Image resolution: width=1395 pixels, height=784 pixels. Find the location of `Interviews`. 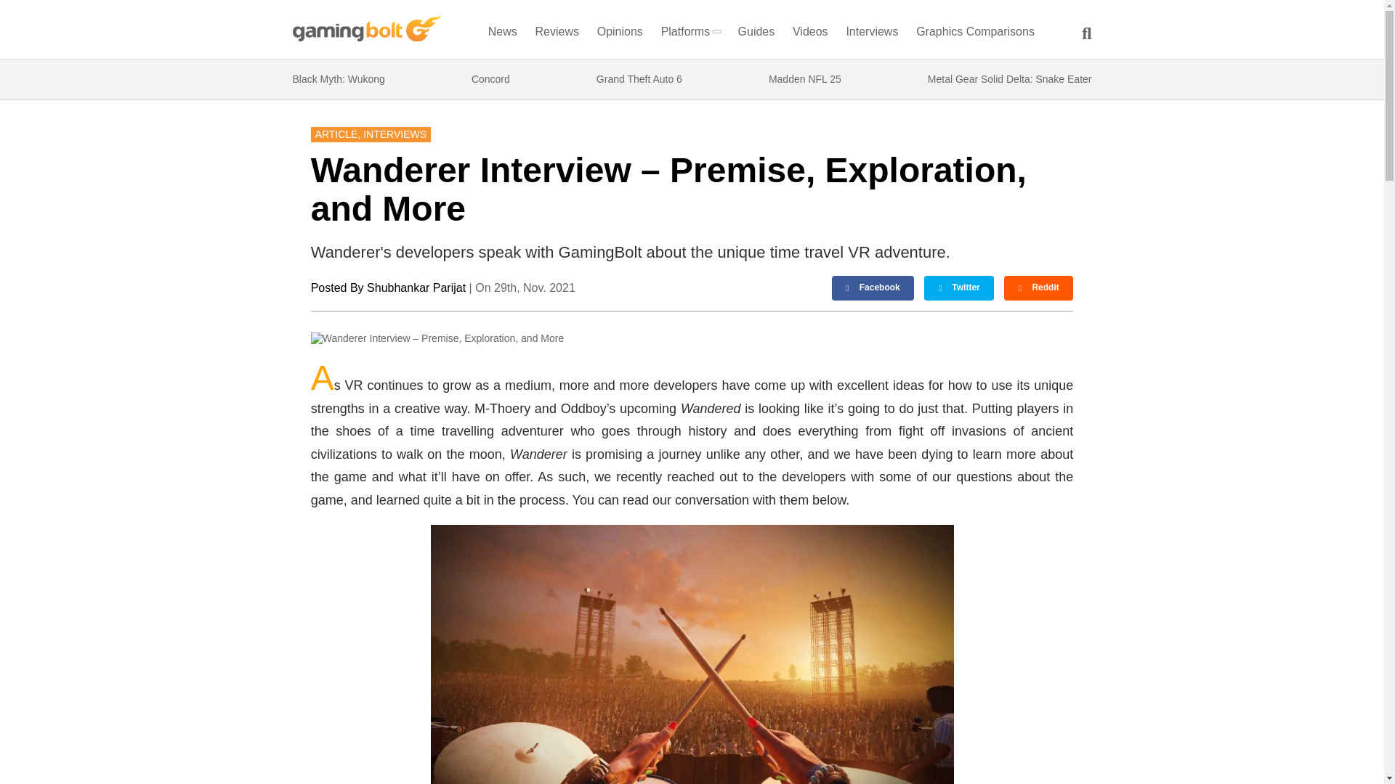

Interviews is located at coordinates (872, 35).